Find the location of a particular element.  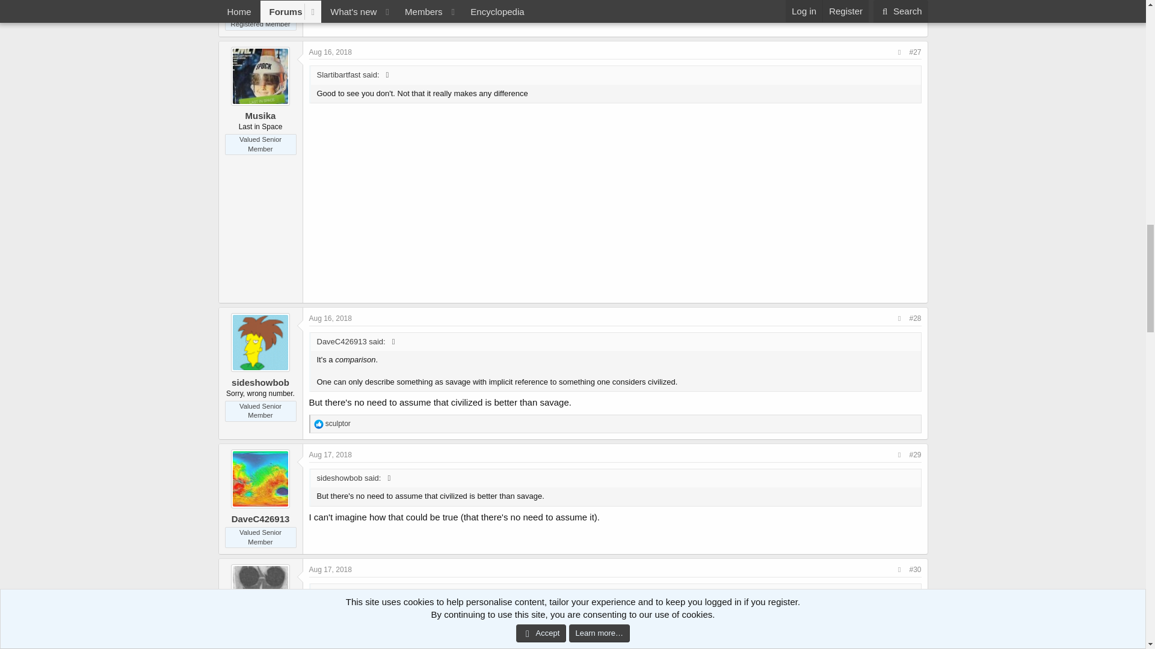

Aug 16, 2018 at 5:55 PM is located at coordinates (331, 318).